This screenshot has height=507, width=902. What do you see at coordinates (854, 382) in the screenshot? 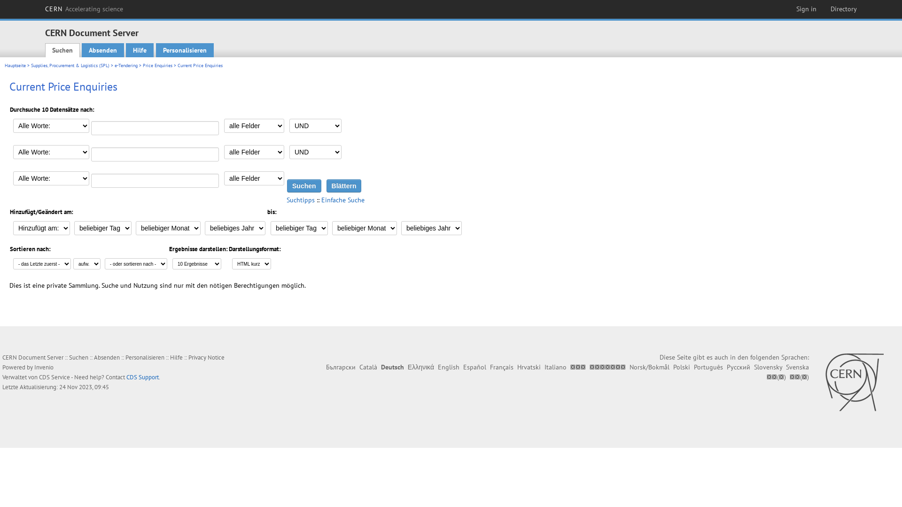
I see `CERN` at bounding box center [854, 382].